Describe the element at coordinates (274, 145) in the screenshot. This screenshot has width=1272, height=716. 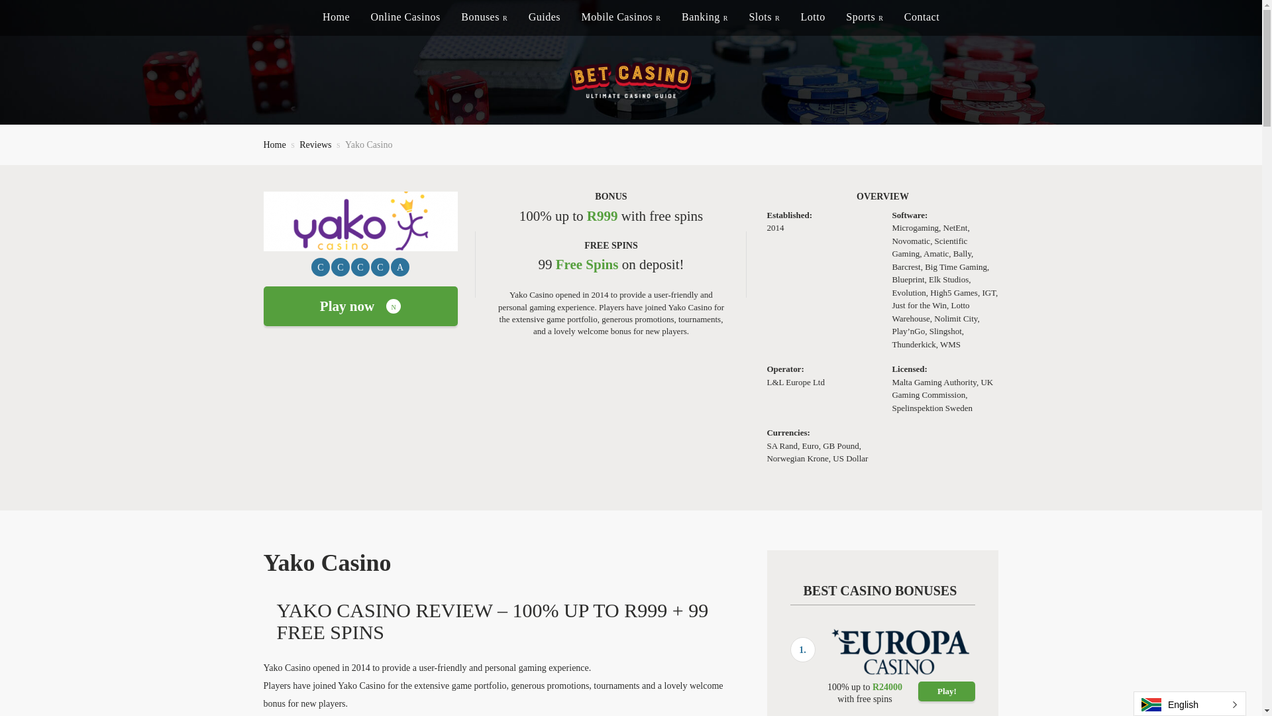
I see `Home` at that location.